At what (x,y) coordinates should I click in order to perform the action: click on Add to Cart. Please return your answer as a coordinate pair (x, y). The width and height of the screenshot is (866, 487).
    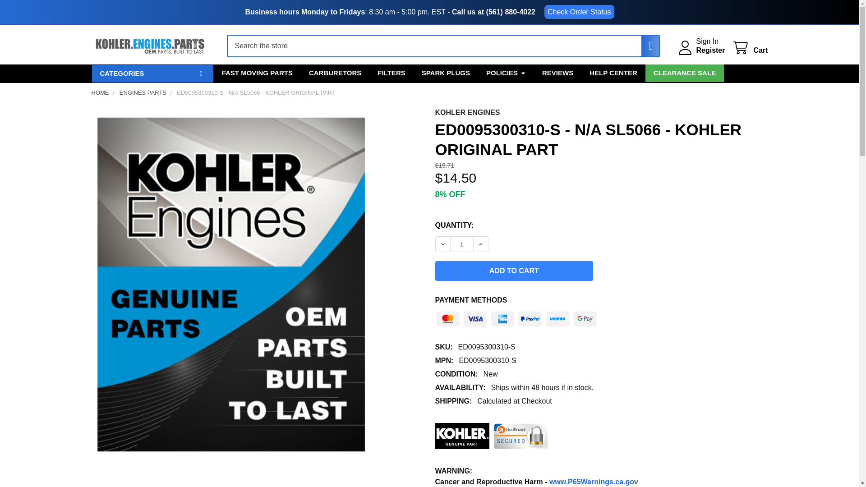
    Looking at the image, I should click on (514, 271).